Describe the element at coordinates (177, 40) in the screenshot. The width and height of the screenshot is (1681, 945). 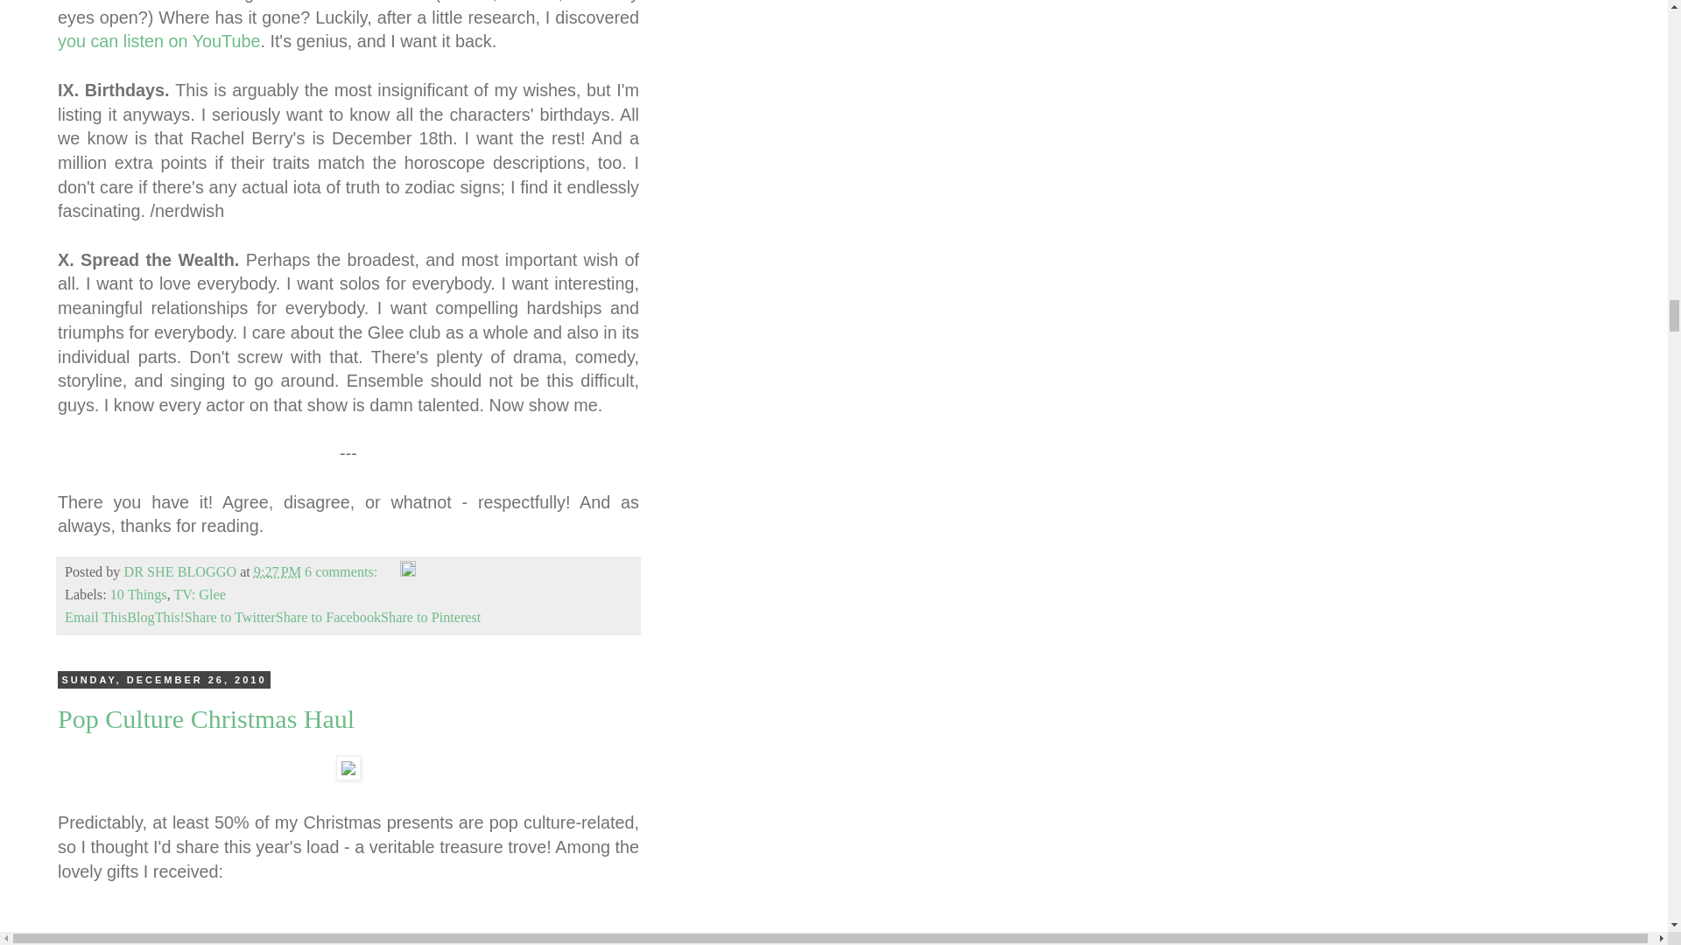
I see `on` at that location.